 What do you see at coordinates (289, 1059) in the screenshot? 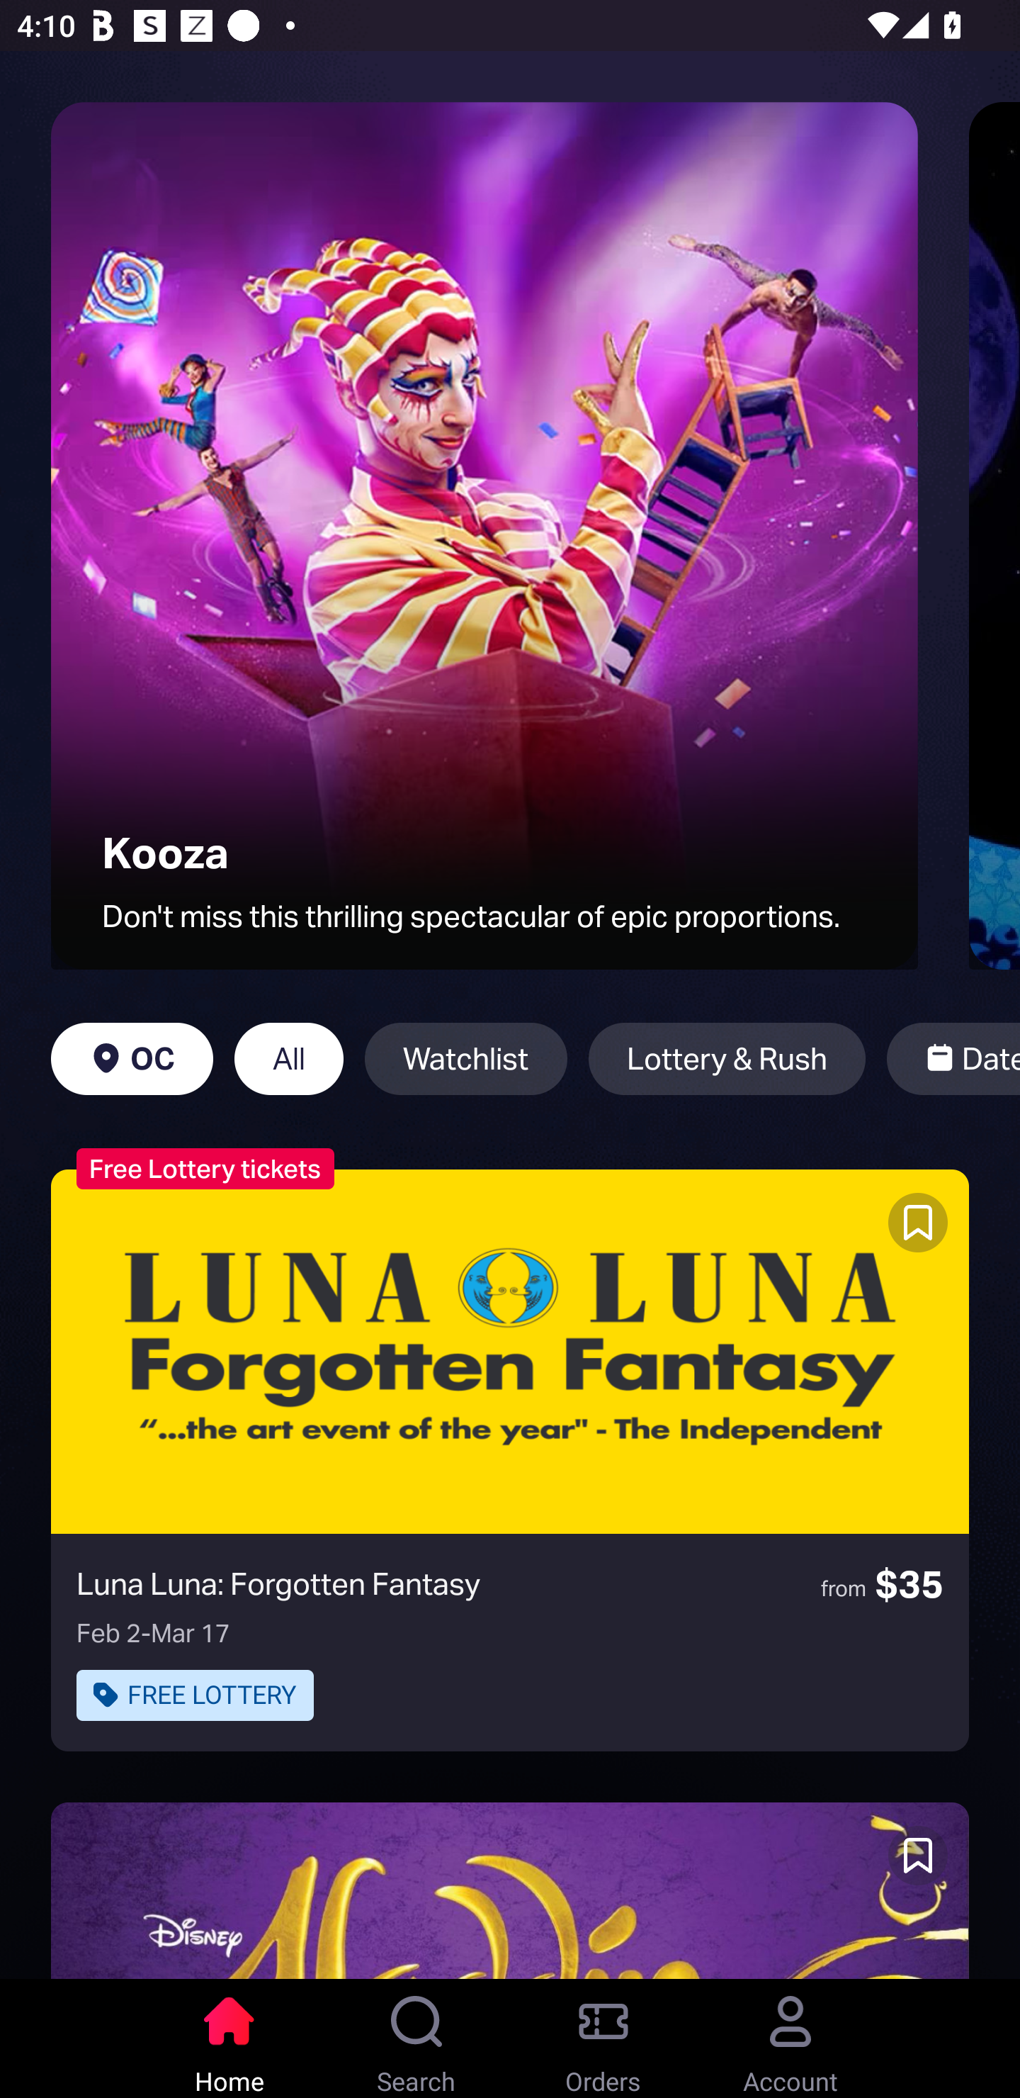
I see `All` at bounding box center [289, 1059].